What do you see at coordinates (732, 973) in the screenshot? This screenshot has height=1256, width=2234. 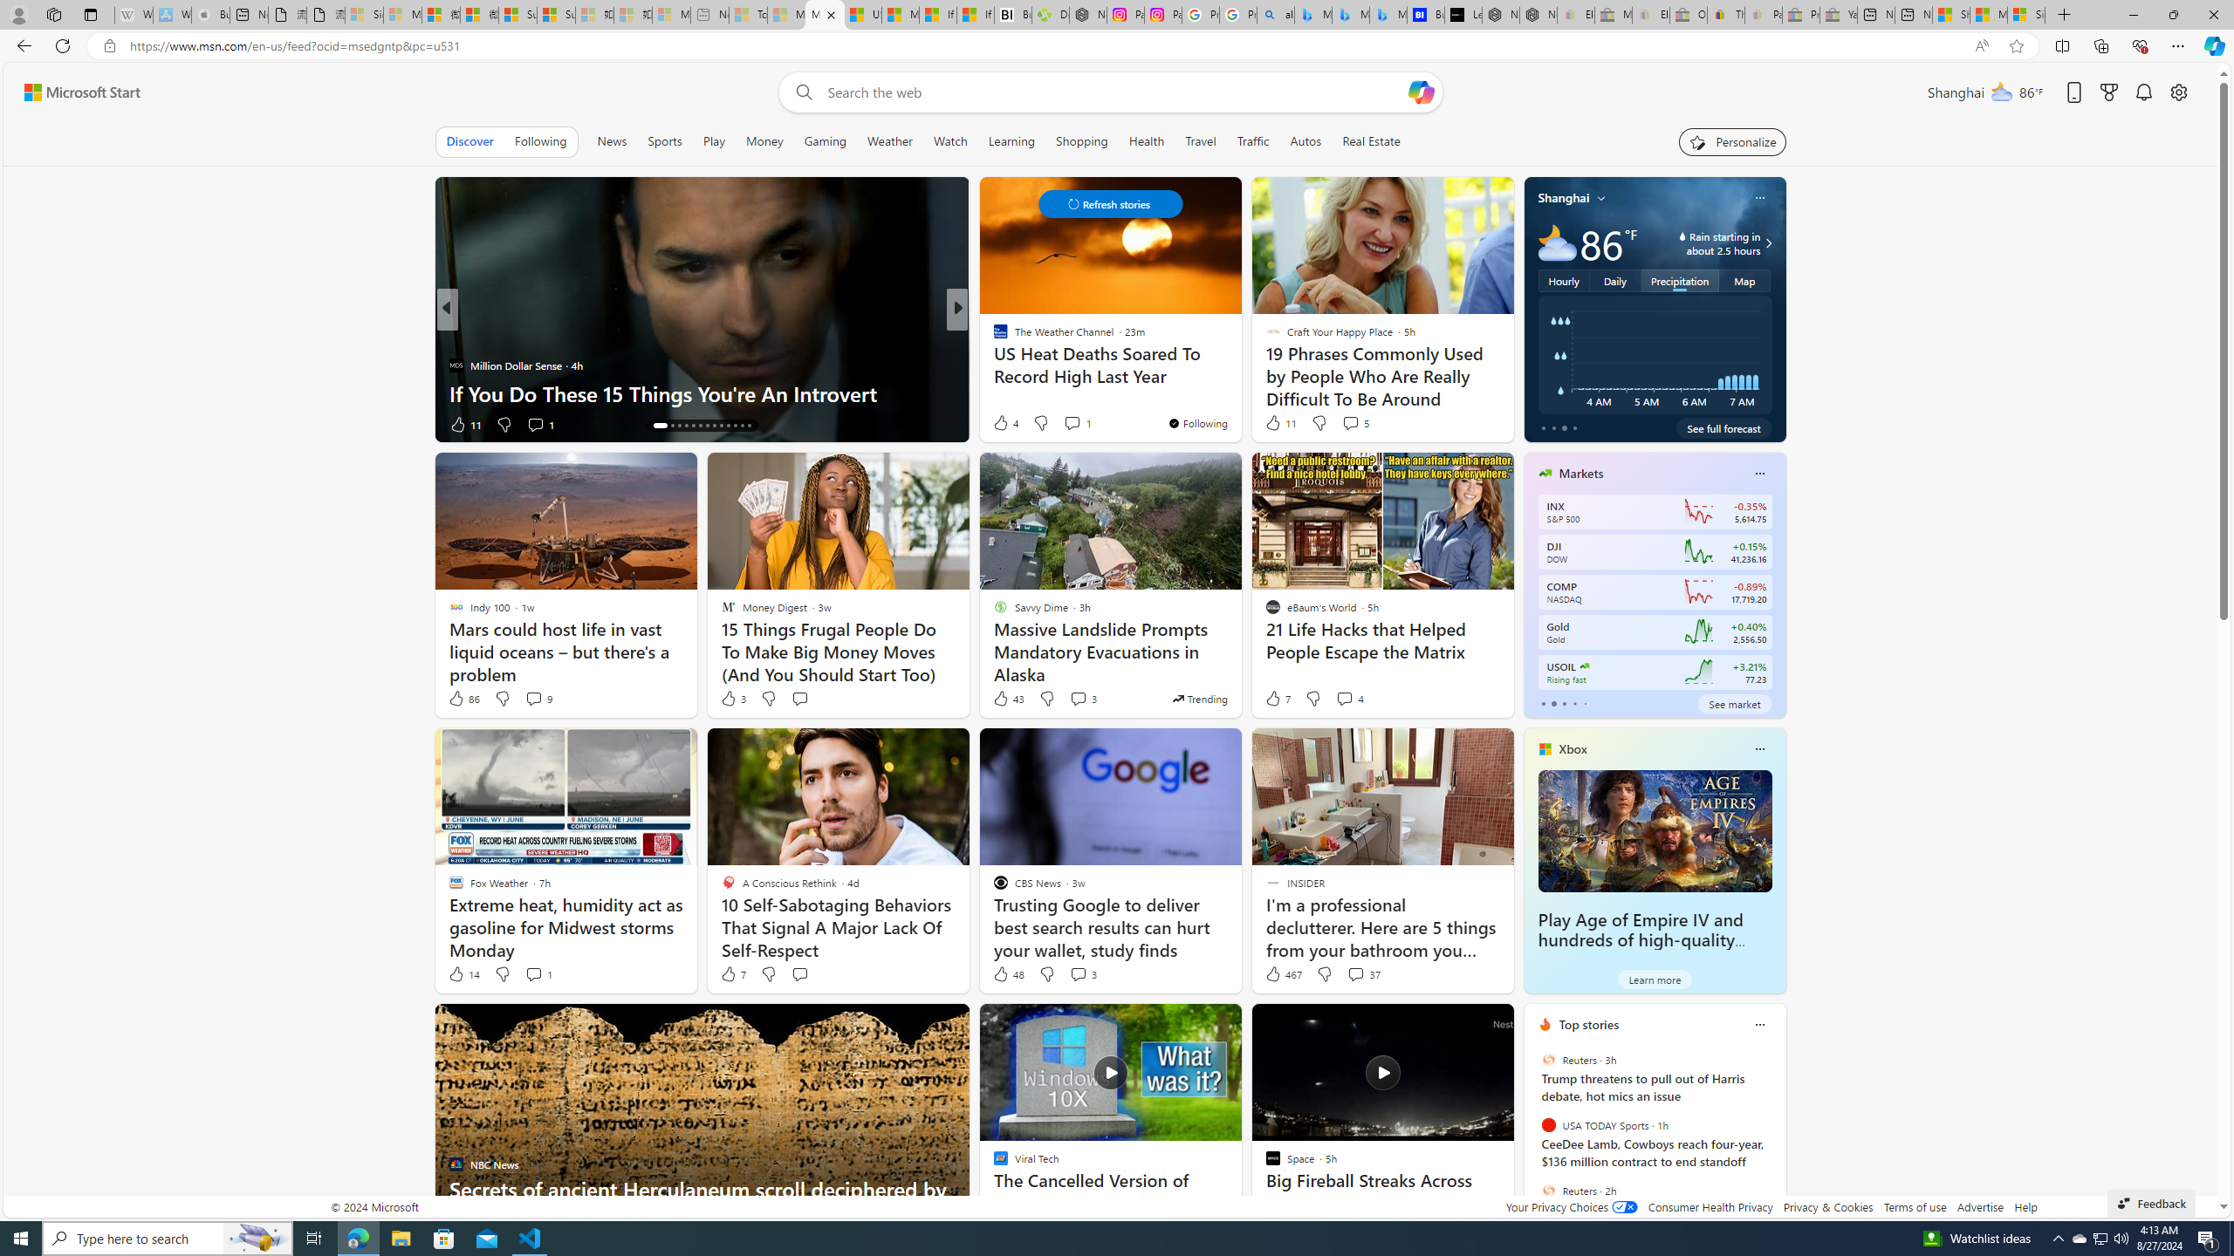 I see `7 Like` at bounding box center [732, 973].